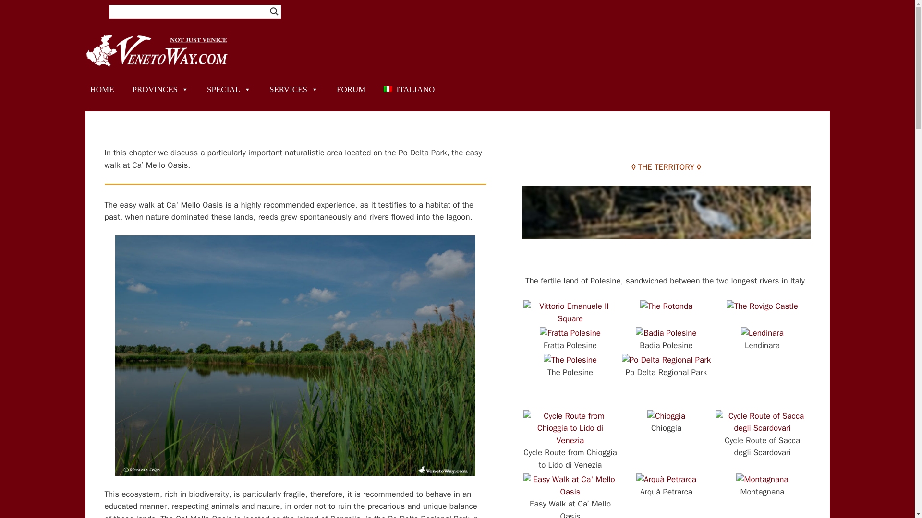  What do you see at coordinates (158, 50) in the screenshot?
I see `VenetoWay.com` at bounding box center [158, 50].